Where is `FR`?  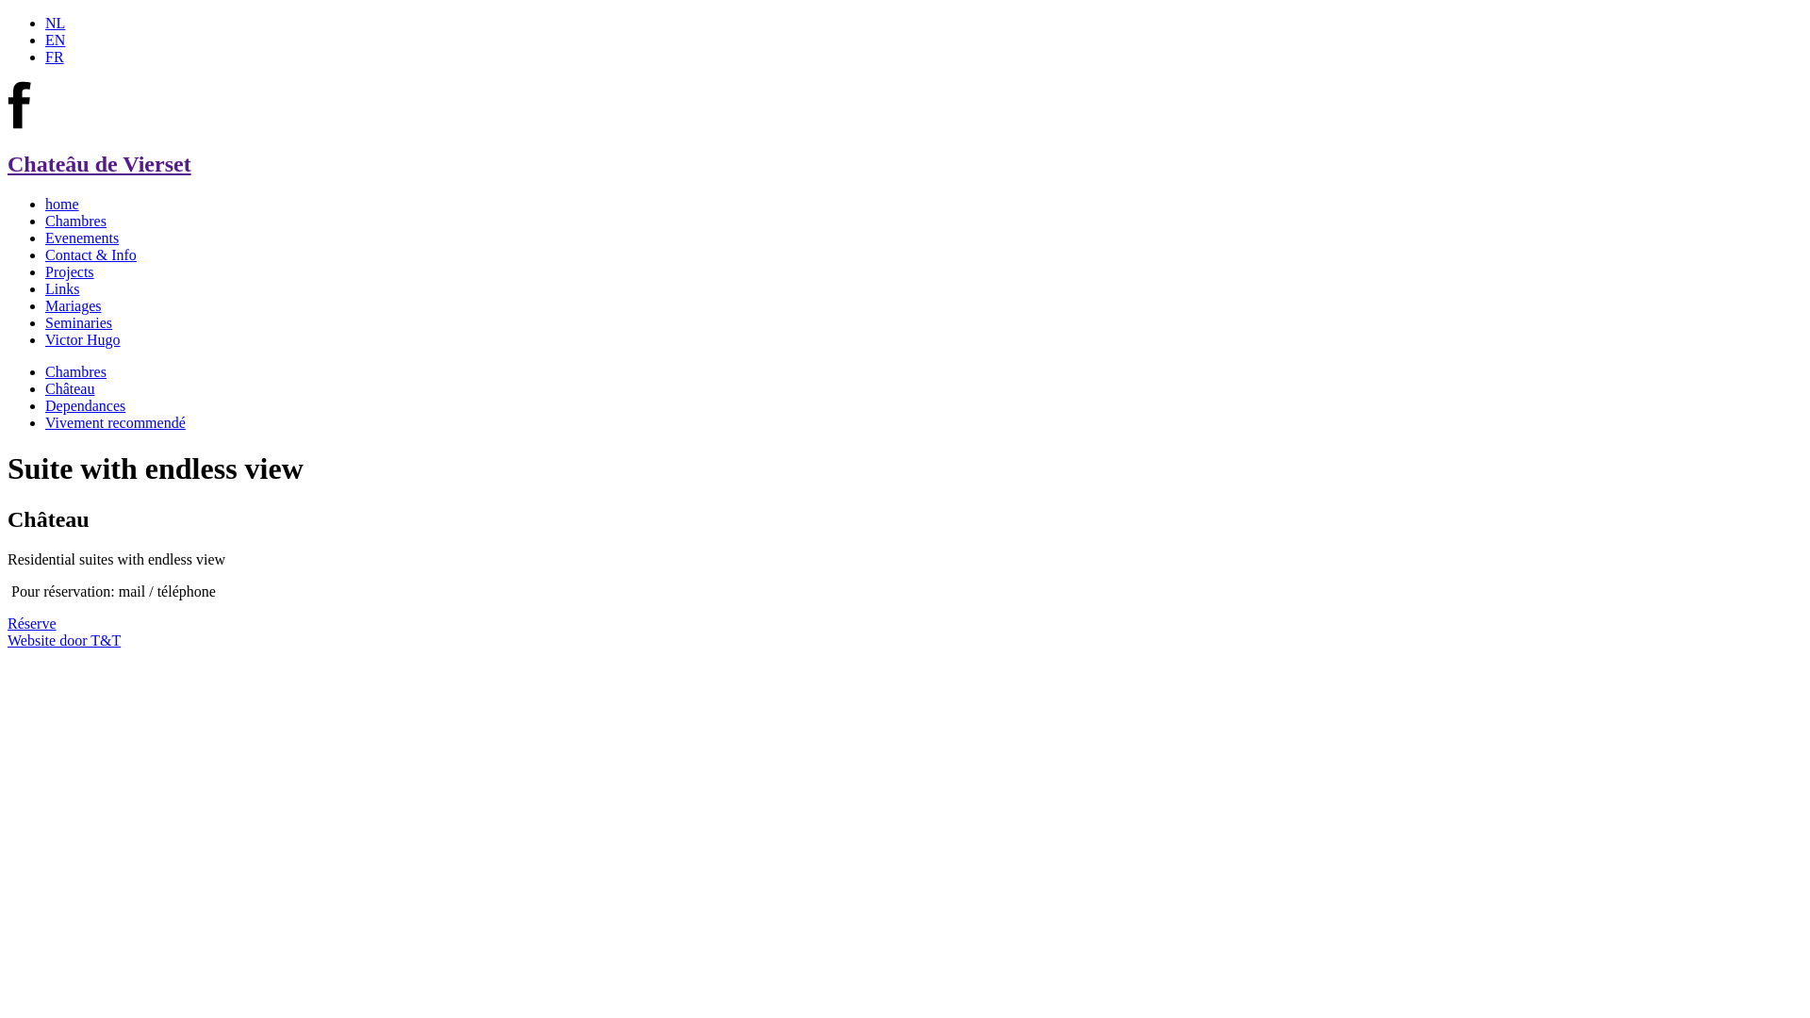 FR is located at coordinates (55, 57).